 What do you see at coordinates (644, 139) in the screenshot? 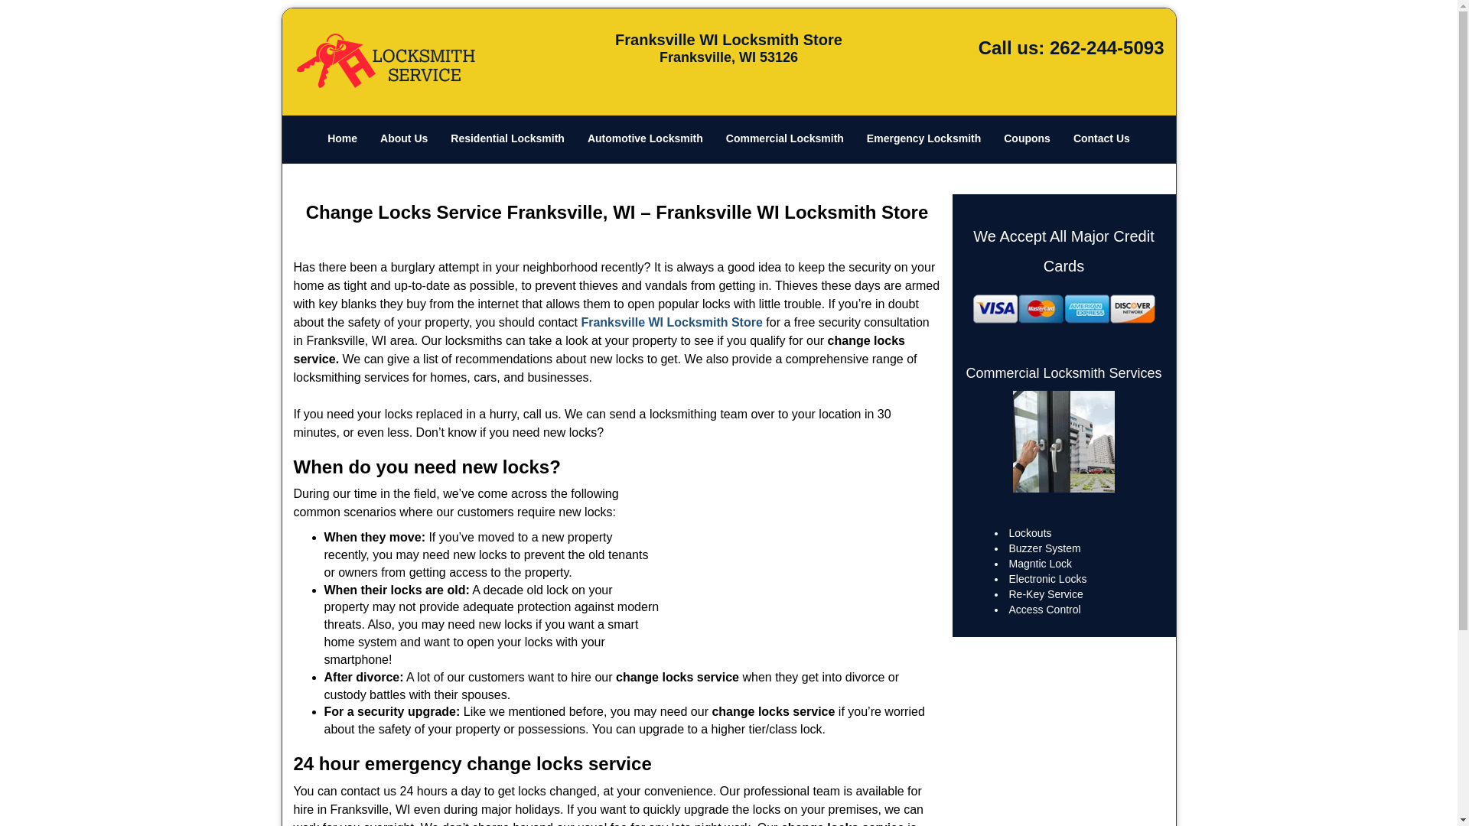
I see `Automotive Locksmith` at bounding box center [644, 139].